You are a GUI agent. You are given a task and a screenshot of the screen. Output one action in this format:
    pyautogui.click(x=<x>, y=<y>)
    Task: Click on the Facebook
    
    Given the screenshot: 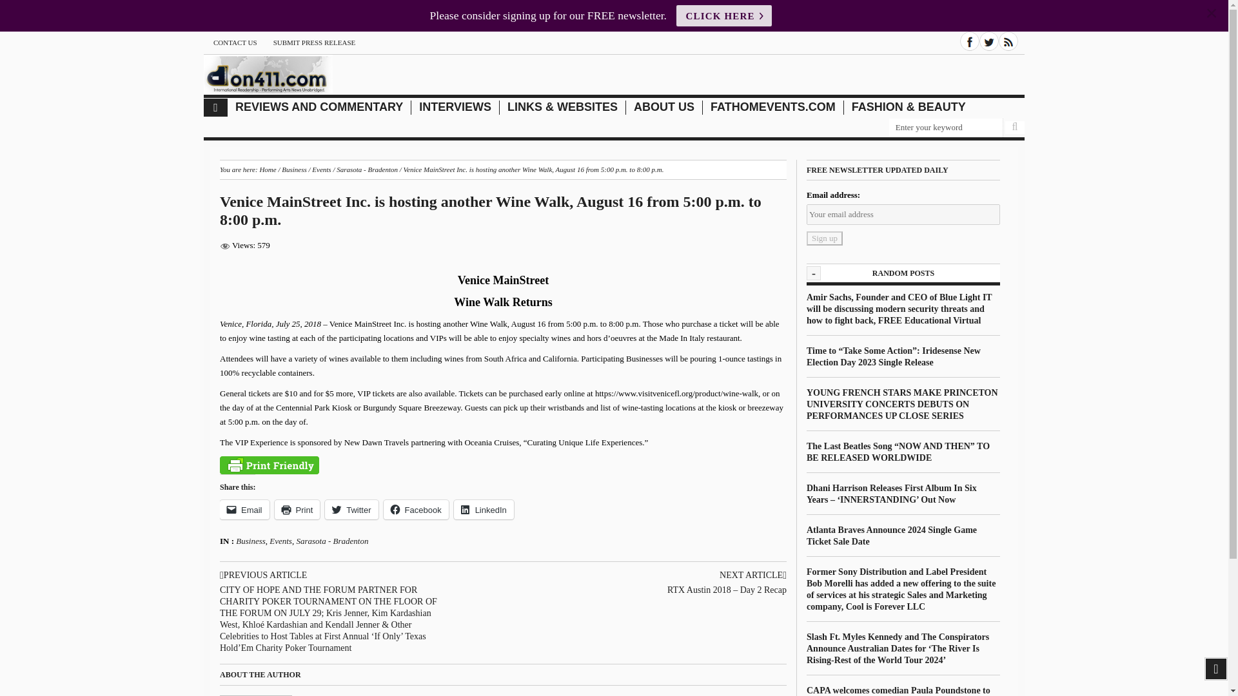 What is the action you would take?
    pyautogui.click(x=416, y=509)
    